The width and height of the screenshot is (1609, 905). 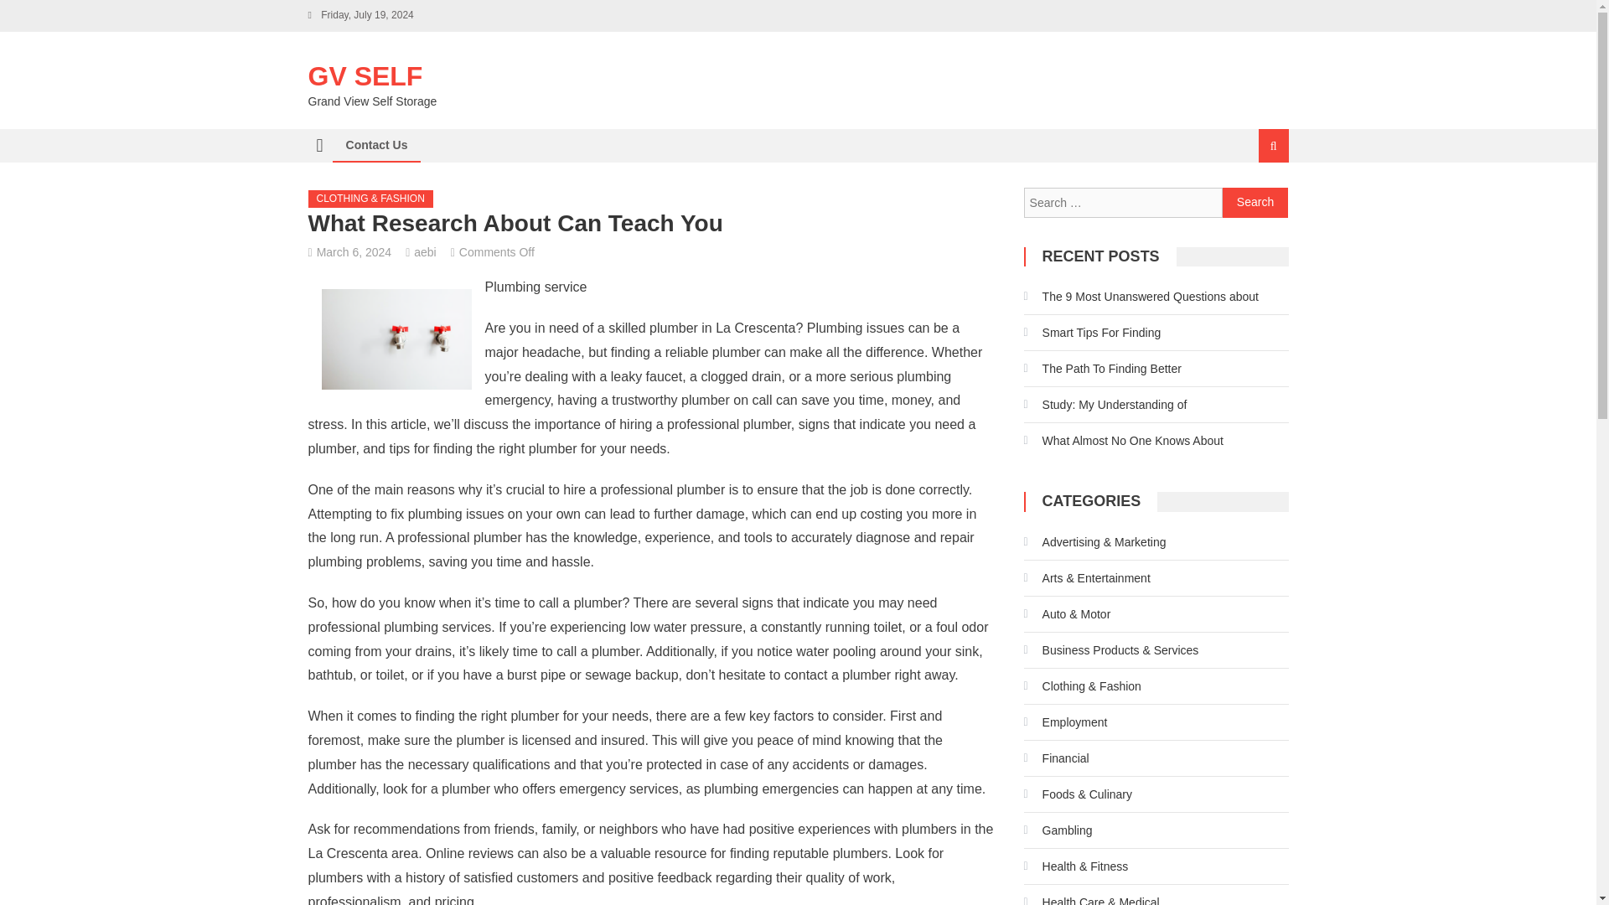 What do you see at coordinates (424, 251) in the screenshot?
I see `aebi` at bounding box center [424, 251].